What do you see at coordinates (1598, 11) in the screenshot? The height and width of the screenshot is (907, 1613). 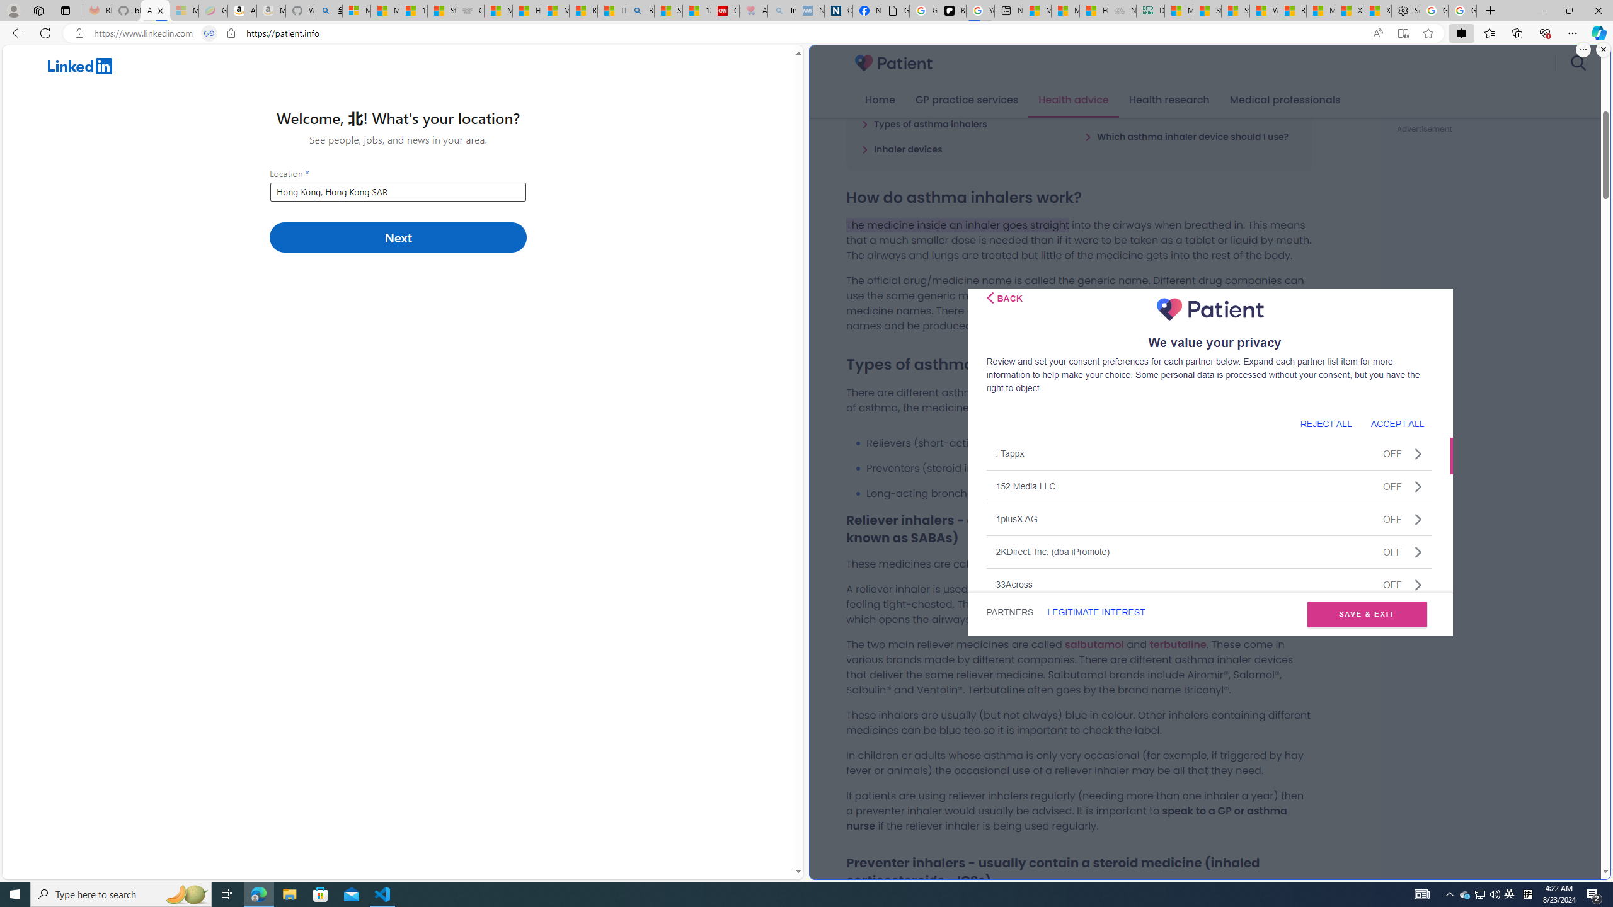 I see `Close` at bounding box center [1598, 11].